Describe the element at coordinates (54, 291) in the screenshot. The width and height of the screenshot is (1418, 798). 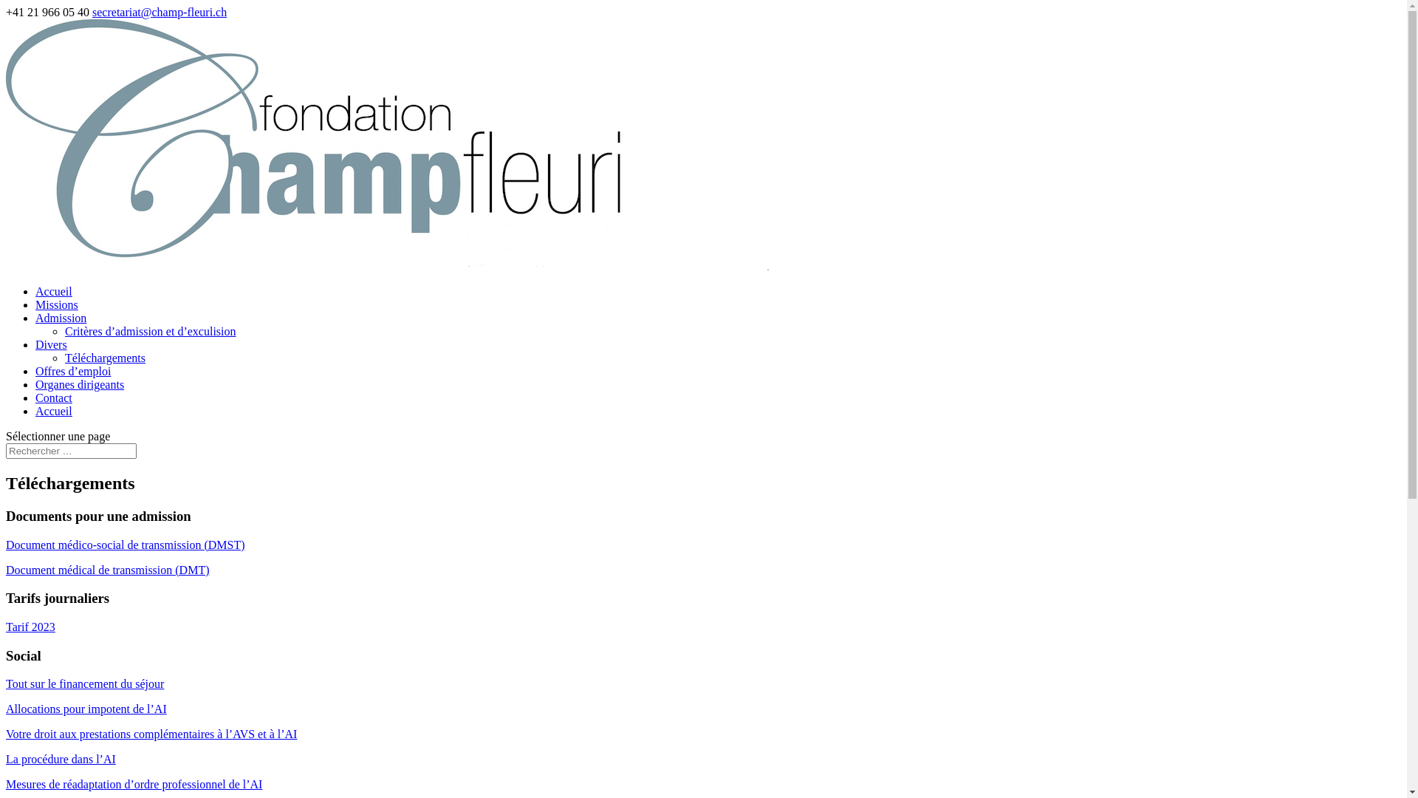
I see `Accueil` at that location.